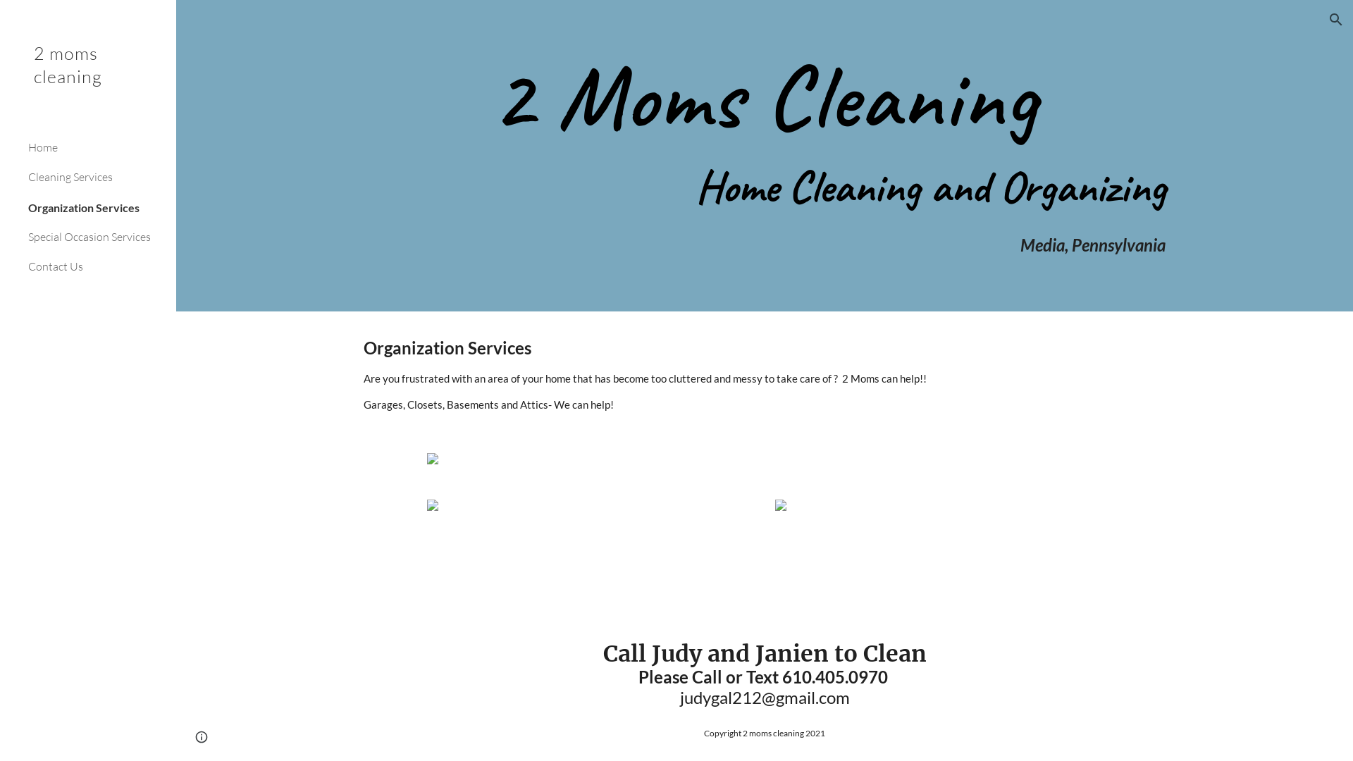 This screenshot has width=1353, height=761. I want to click on judygal212@gmail.com, so click(764, 698).